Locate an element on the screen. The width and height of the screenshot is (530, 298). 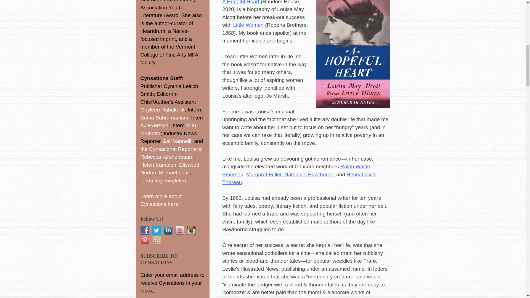
Henry David Thoreau is located at coordinates (299, 178).